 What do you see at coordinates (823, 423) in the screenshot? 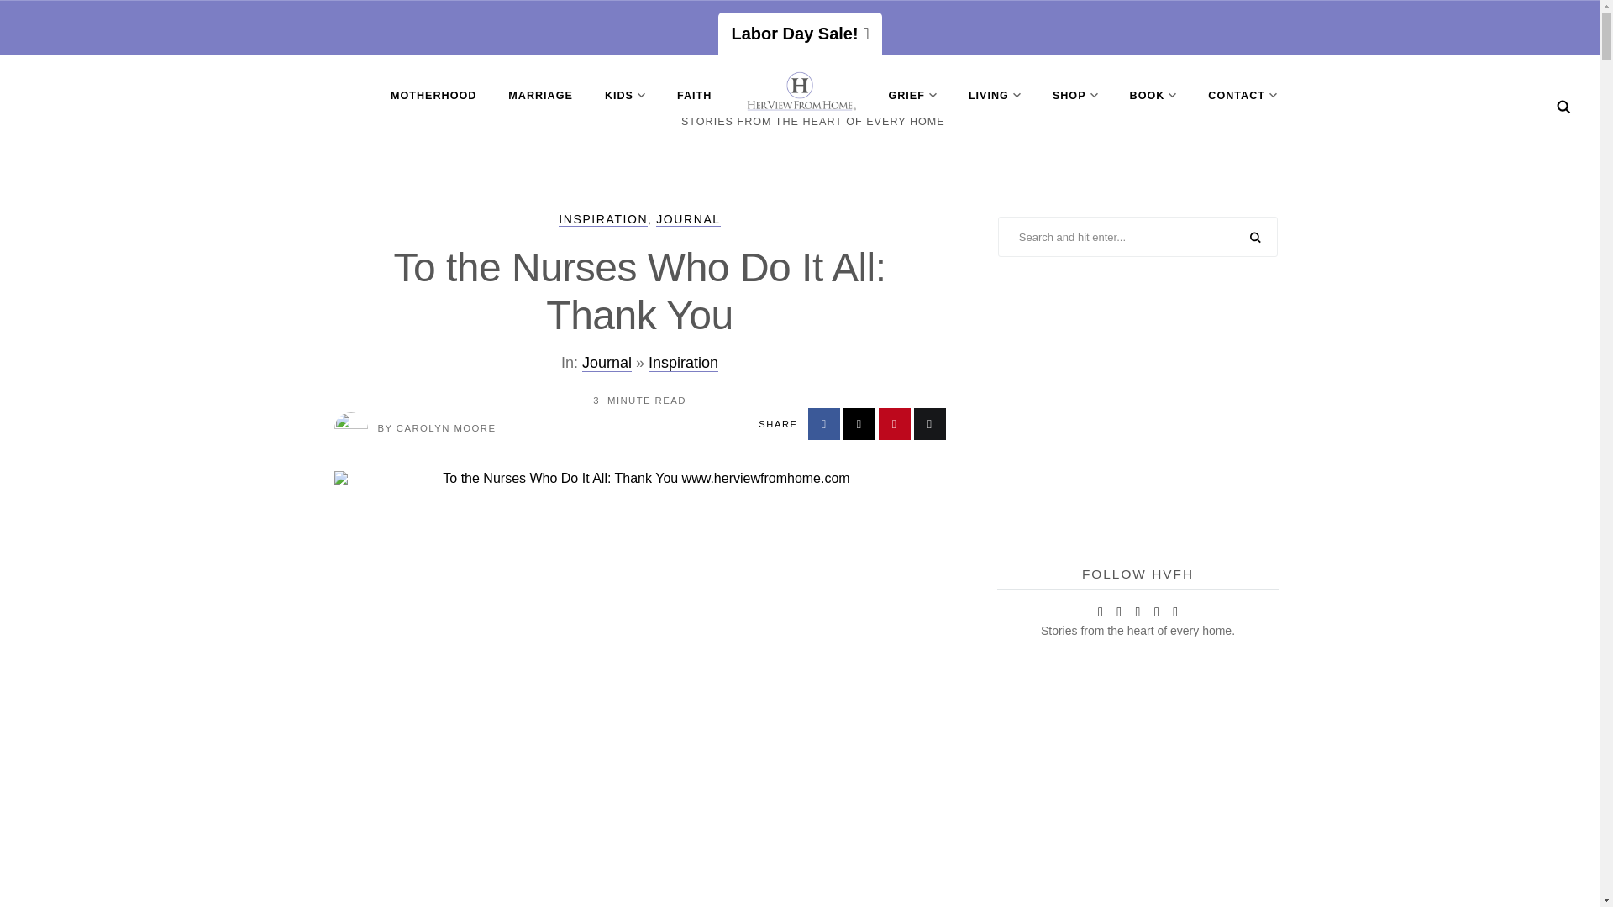
I see `Share on Facebook` at bounding box center [823, 423].